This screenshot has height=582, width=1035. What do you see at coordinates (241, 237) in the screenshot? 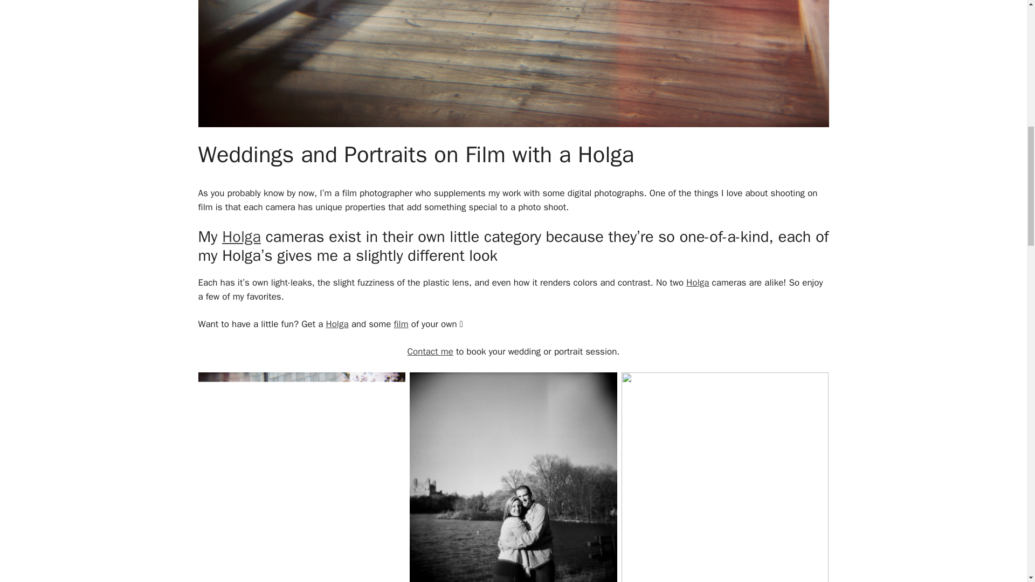
I see `Holga` at bounding box center [241, 237].